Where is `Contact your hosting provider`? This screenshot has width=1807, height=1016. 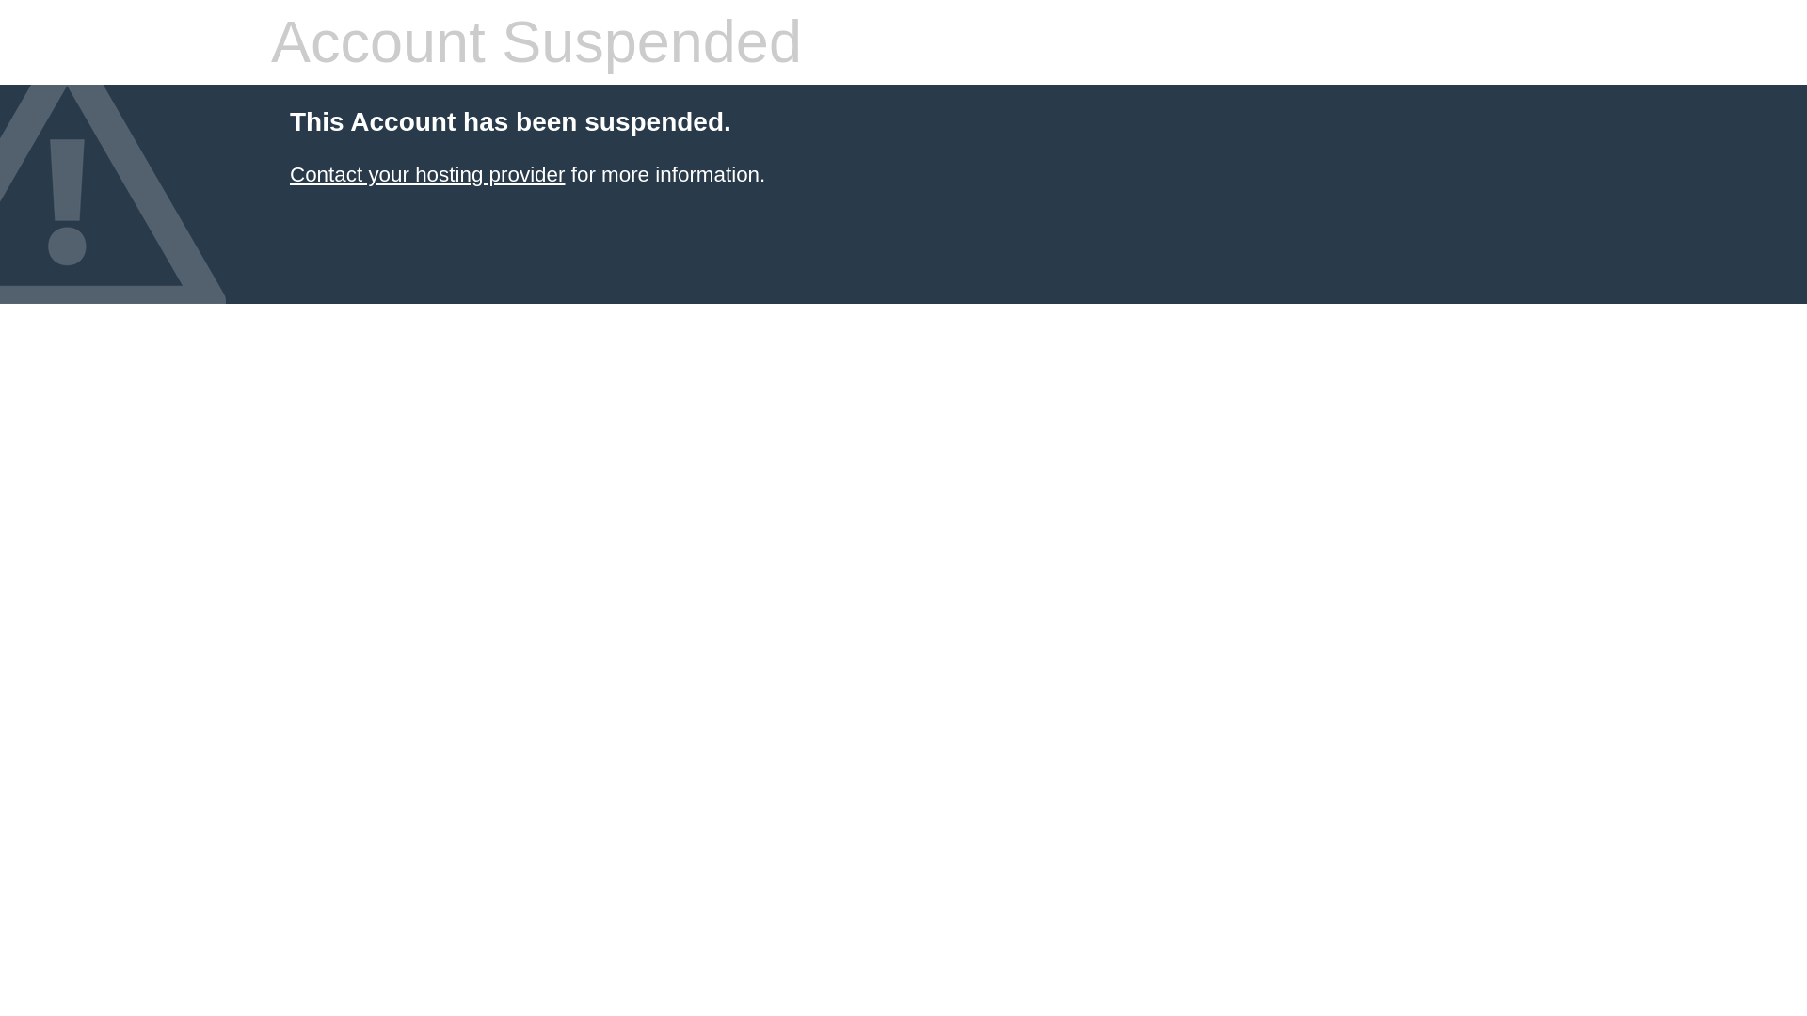
Contact your hosting provider is located at coordinates (426, 173).